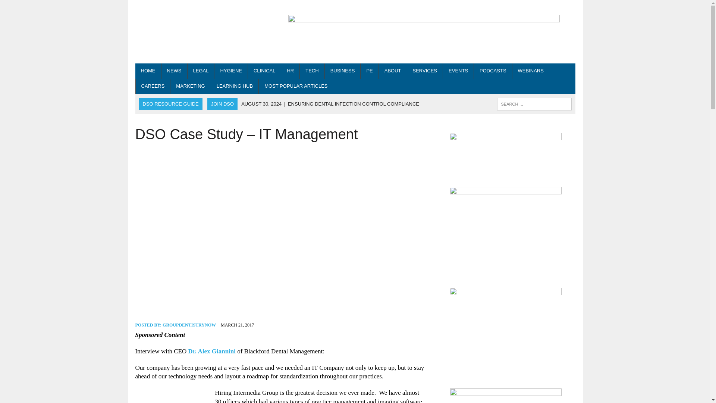  I want to click on CLINICAL, so click(264, 71).